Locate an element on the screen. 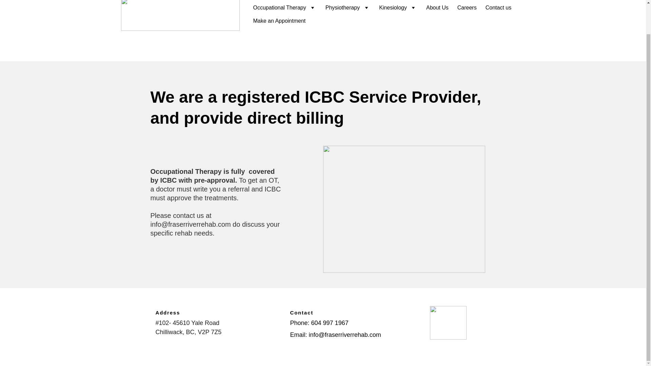 Image resolution: width=651 pixels, height=366 pixels. Occupational Therapy is located at coordinates (279, 7).